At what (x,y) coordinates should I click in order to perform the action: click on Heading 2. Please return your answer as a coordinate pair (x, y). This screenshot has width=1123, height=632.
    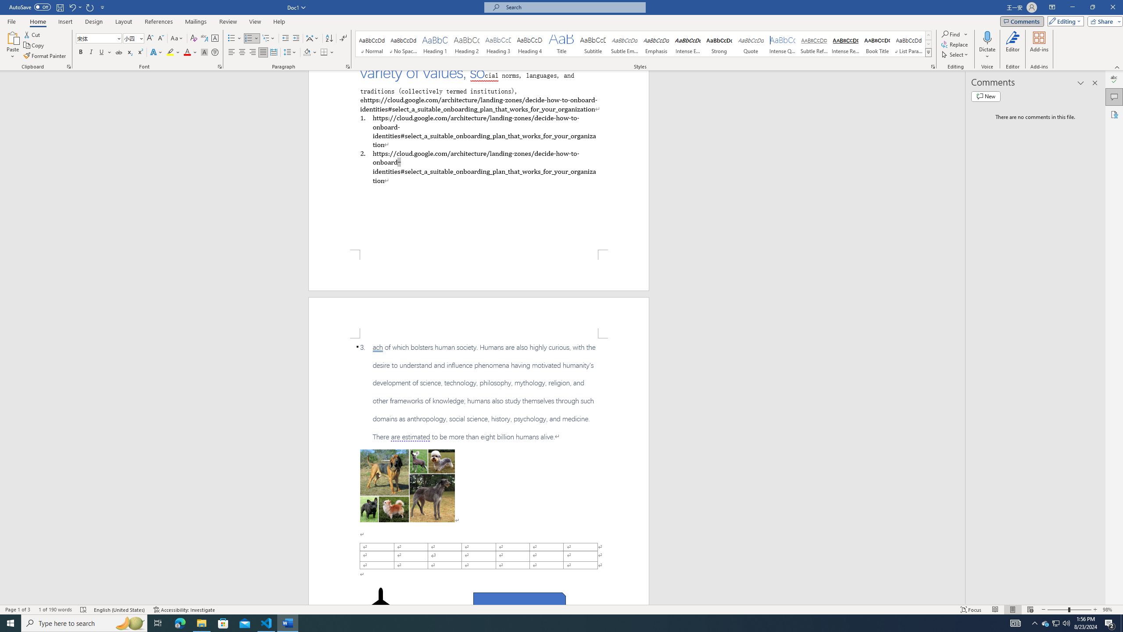
    Looking at the image, I should click on (467, 44).